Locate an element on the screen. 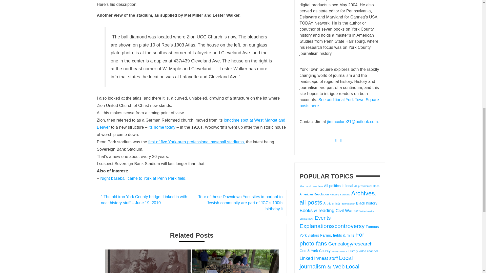 The height and width of the screenshot is (273, 486). its home today is located at coordinates (162, 127).